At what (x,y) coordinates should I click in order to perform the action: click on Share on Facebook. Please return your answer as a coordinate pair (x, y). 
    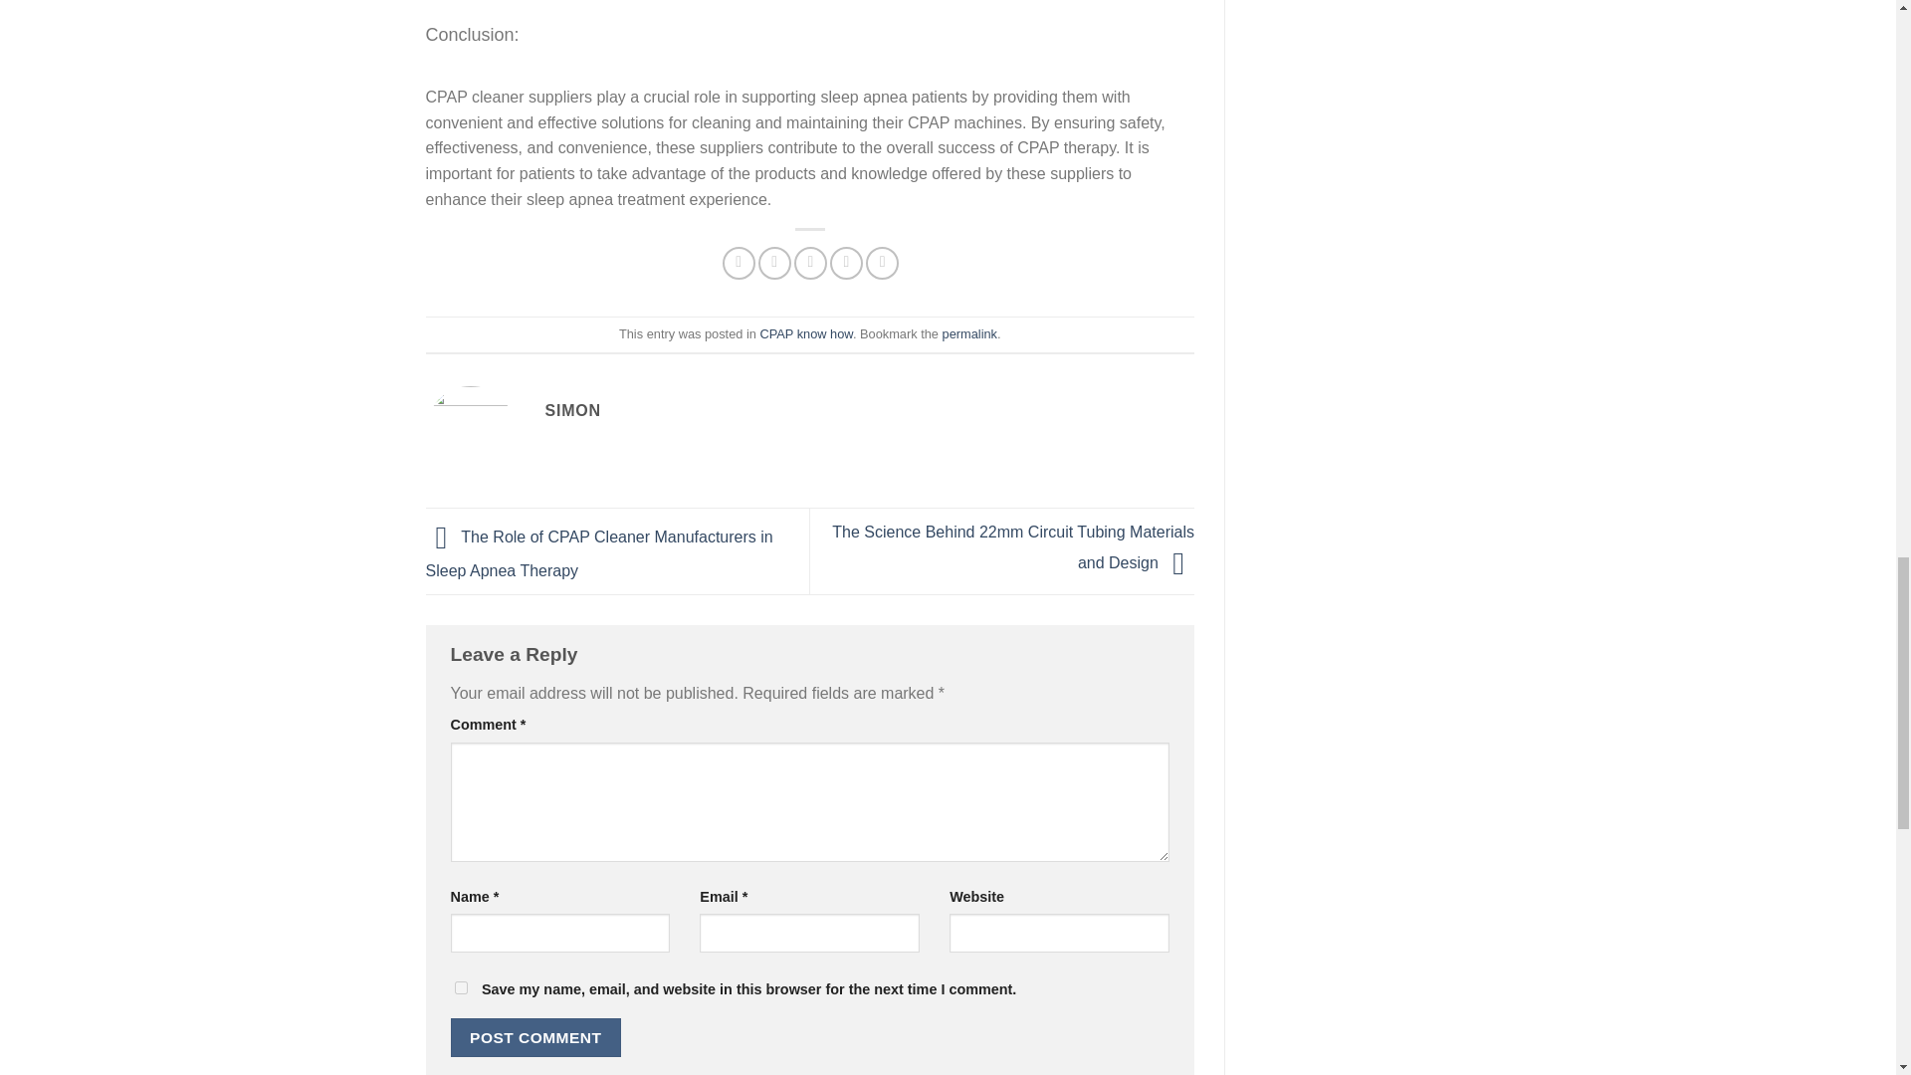
    Looking at the image, I should click on (739, 263).